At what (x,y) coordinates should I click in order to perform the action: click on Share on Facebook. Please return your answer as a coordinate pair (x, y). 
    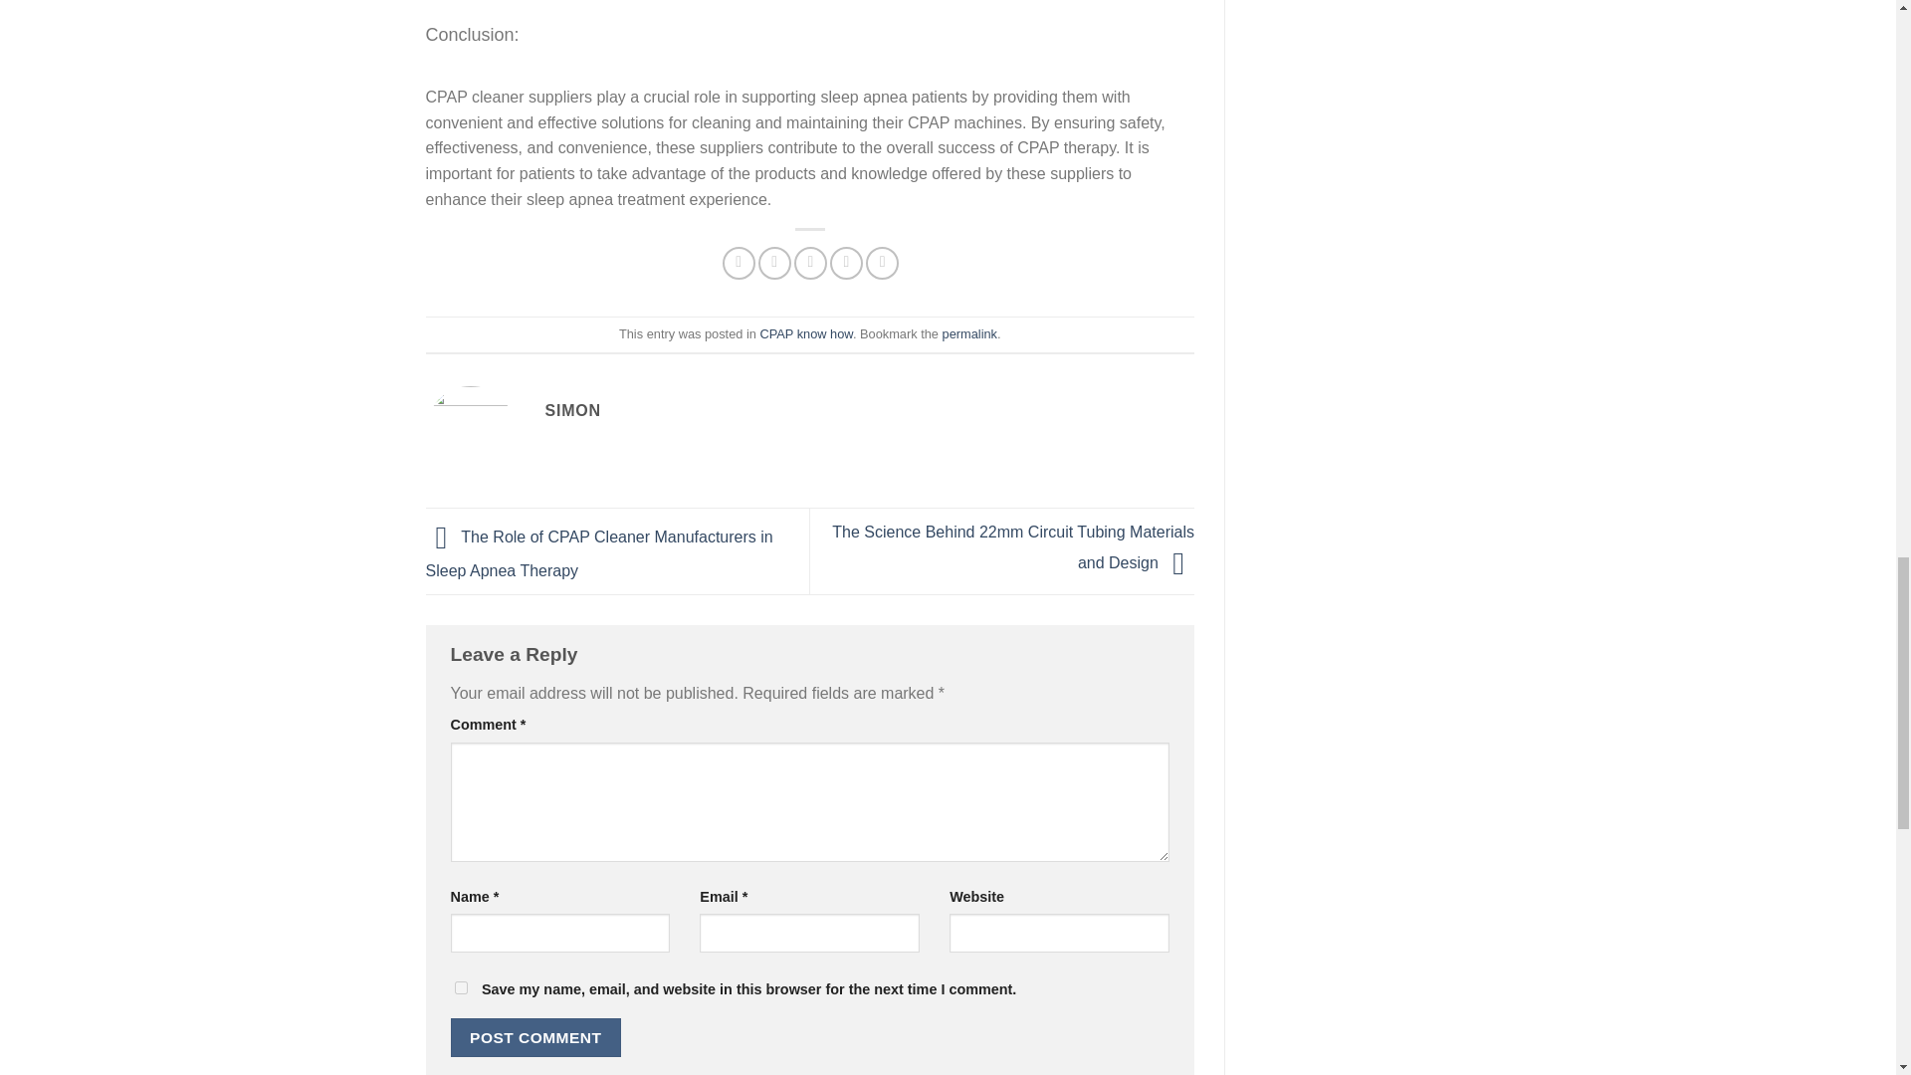
    Looking at the image, I should click on (739, 263).